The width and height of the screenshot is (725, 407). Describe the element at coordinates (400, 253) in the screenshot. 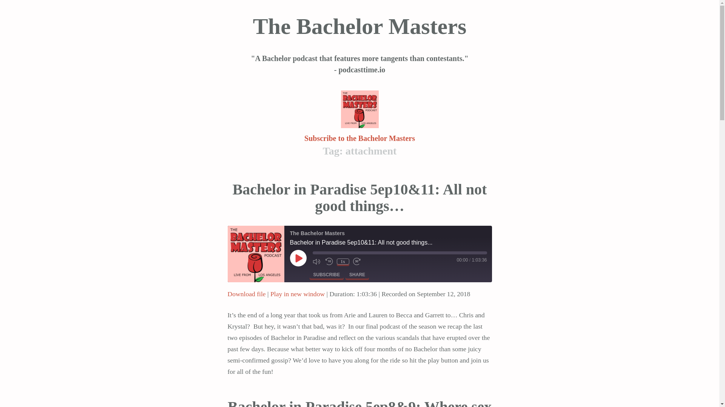

I see `Seek` at that location.